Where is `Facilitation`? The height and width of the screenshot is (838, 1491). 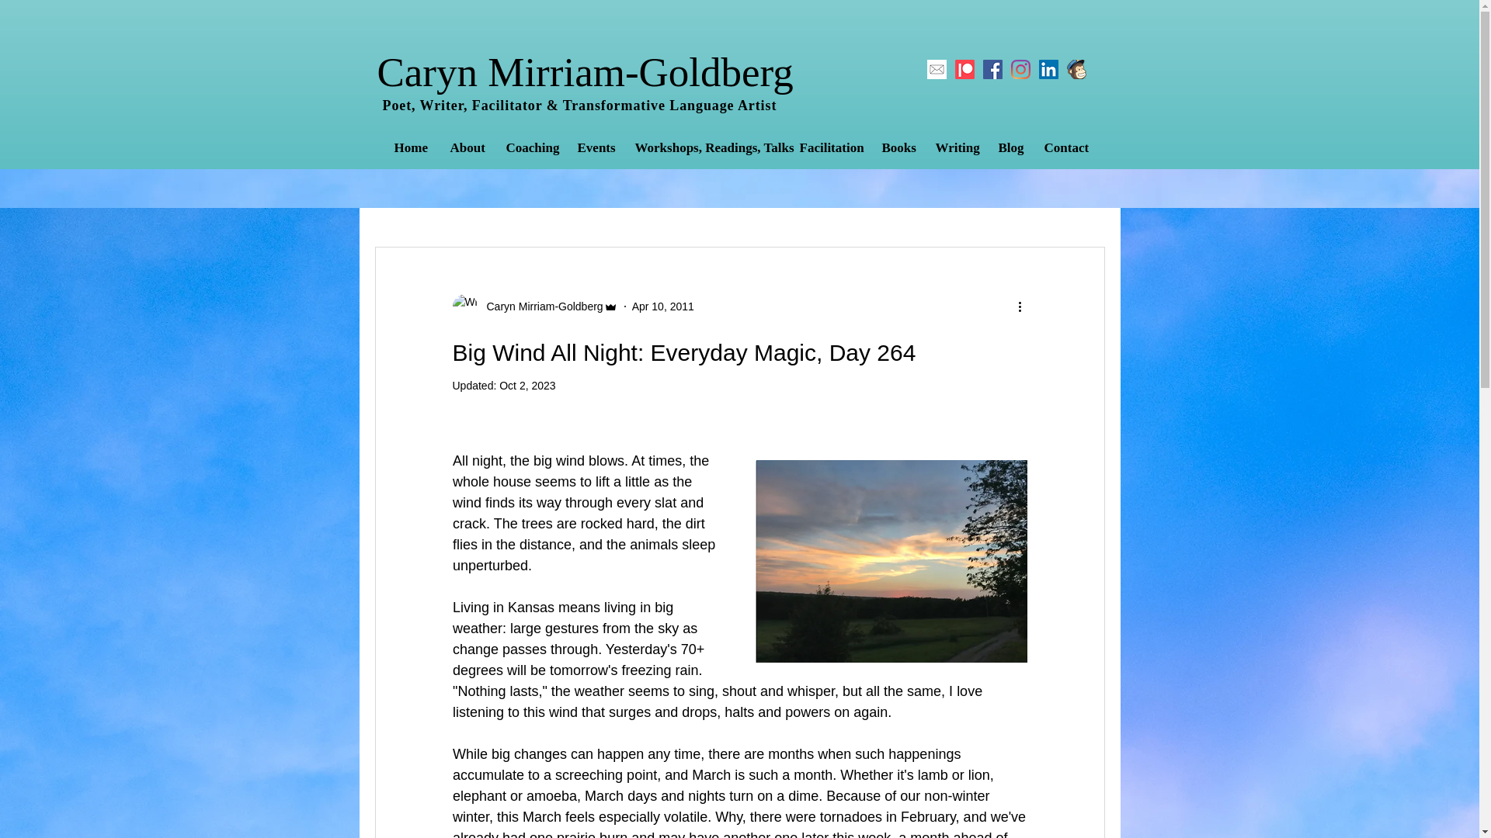
Facilitation is located at coordinates (828, 148).